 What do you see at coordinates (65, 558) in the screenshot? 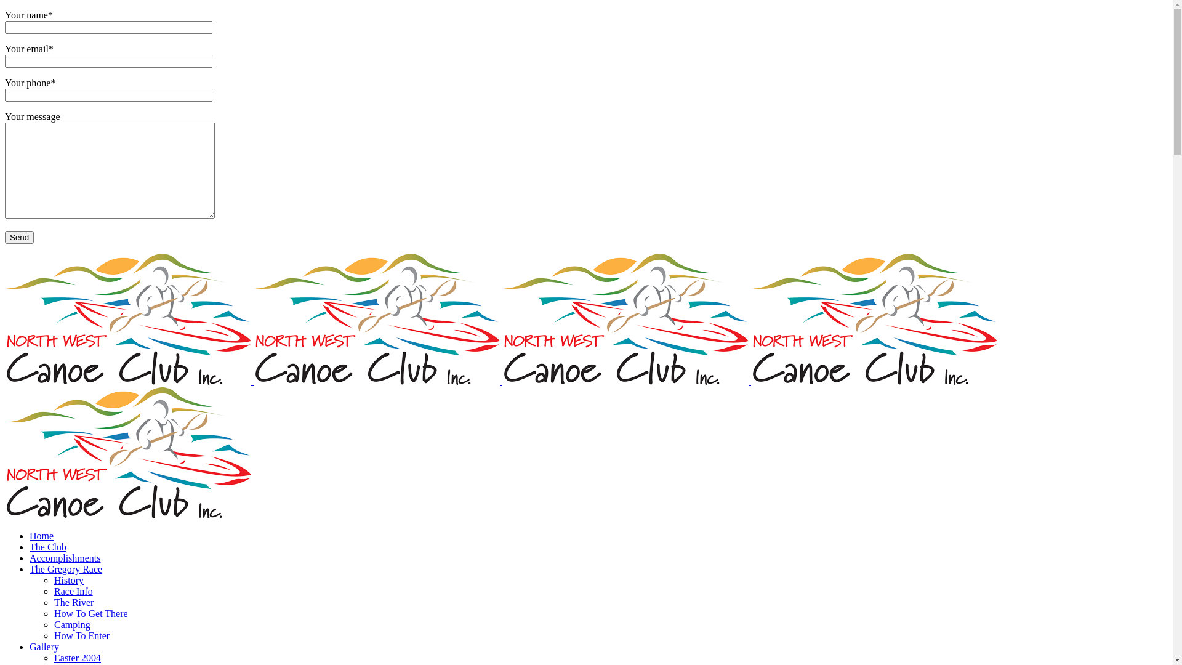
I see `Accomplishments` at bounding box center [65, 558].